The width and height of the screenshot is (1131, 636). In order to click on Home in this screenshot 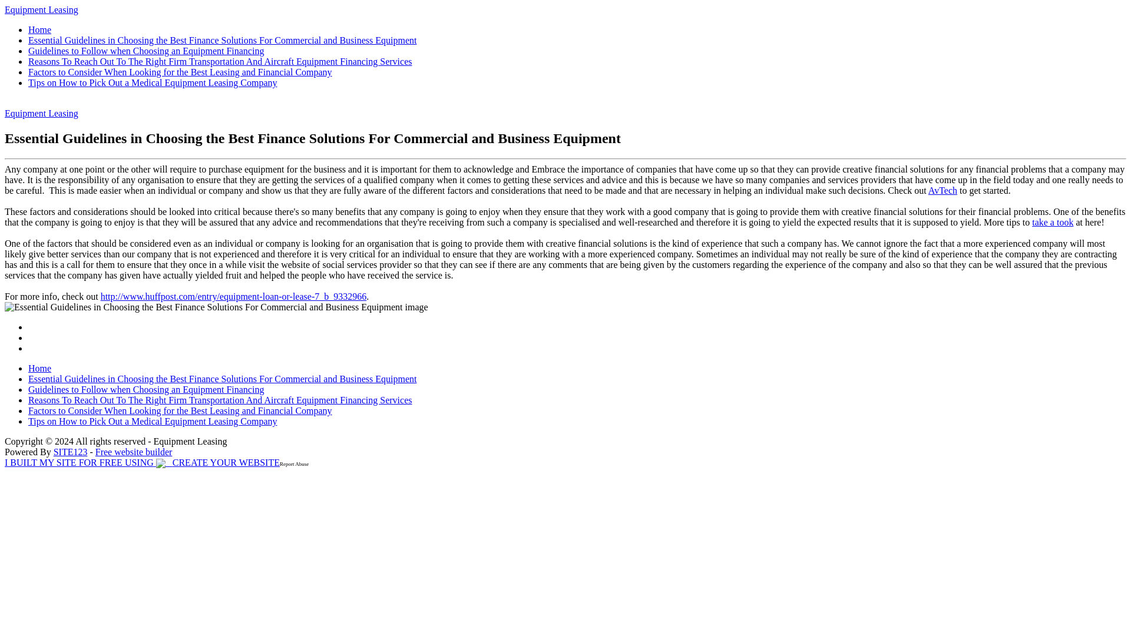, I will do `click(39, 29)`.